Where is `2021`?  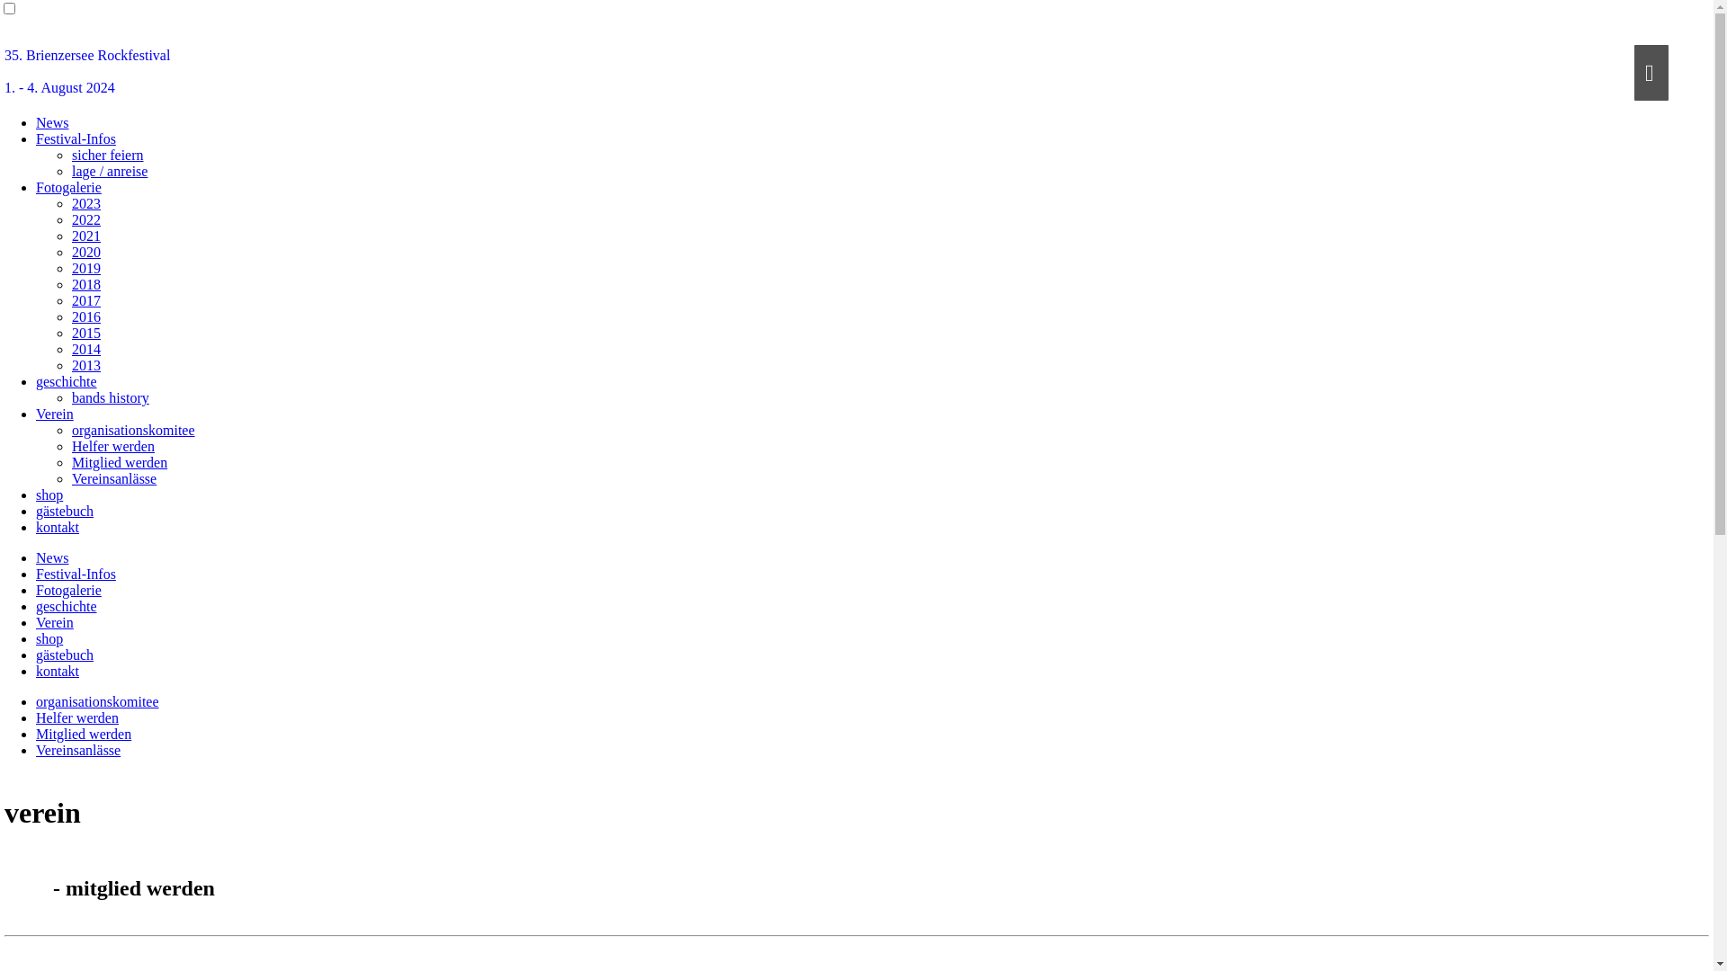 2021 is located at coordinates (86, 236).